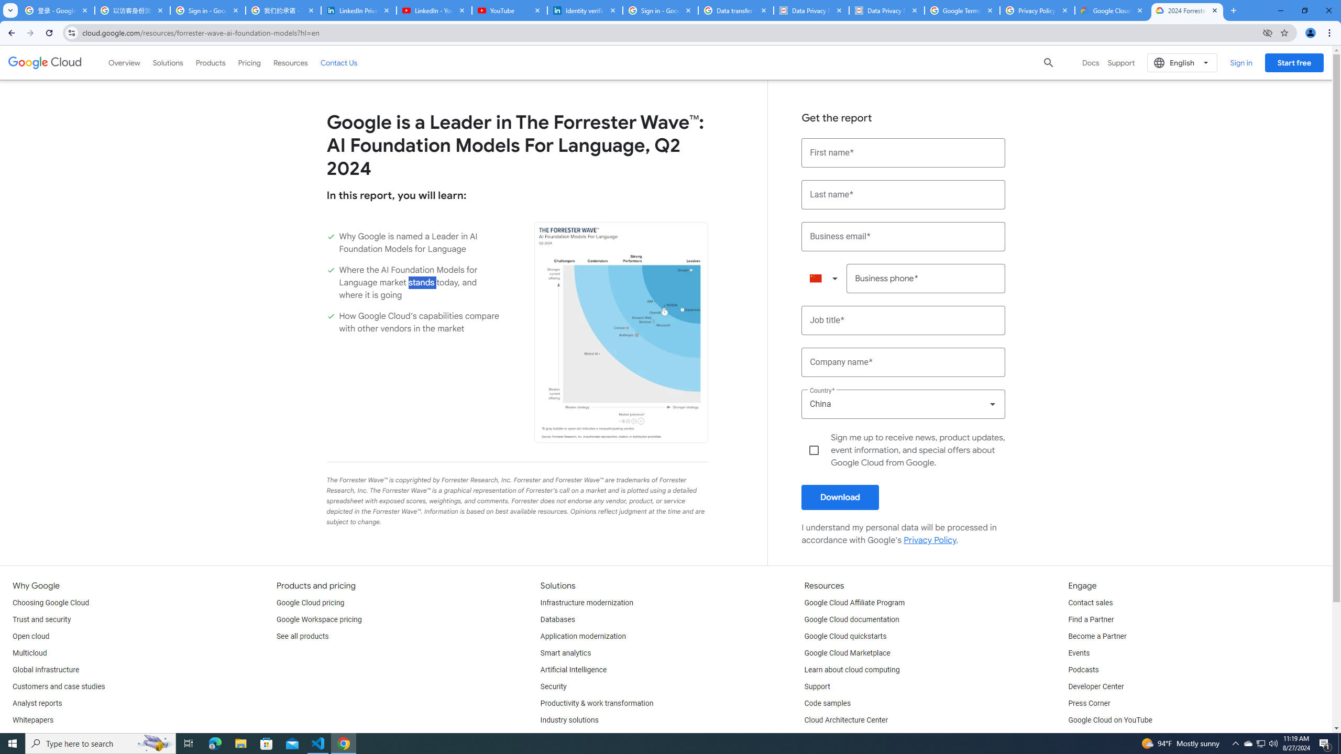 The height and width of the screenshot is (754, 1341). I want to click on Company name*, so click(904, 362).